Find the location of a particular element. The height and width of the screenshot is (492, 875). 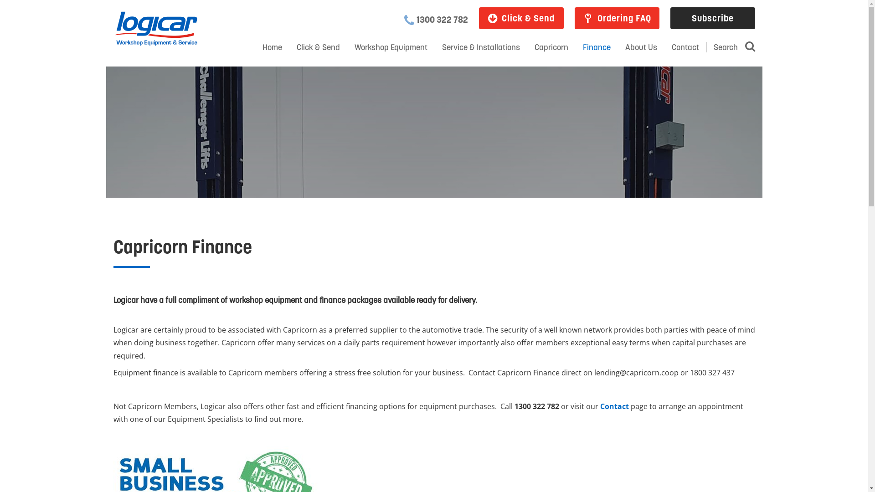

Ordering FAQ is located at coordinates (617, 18).